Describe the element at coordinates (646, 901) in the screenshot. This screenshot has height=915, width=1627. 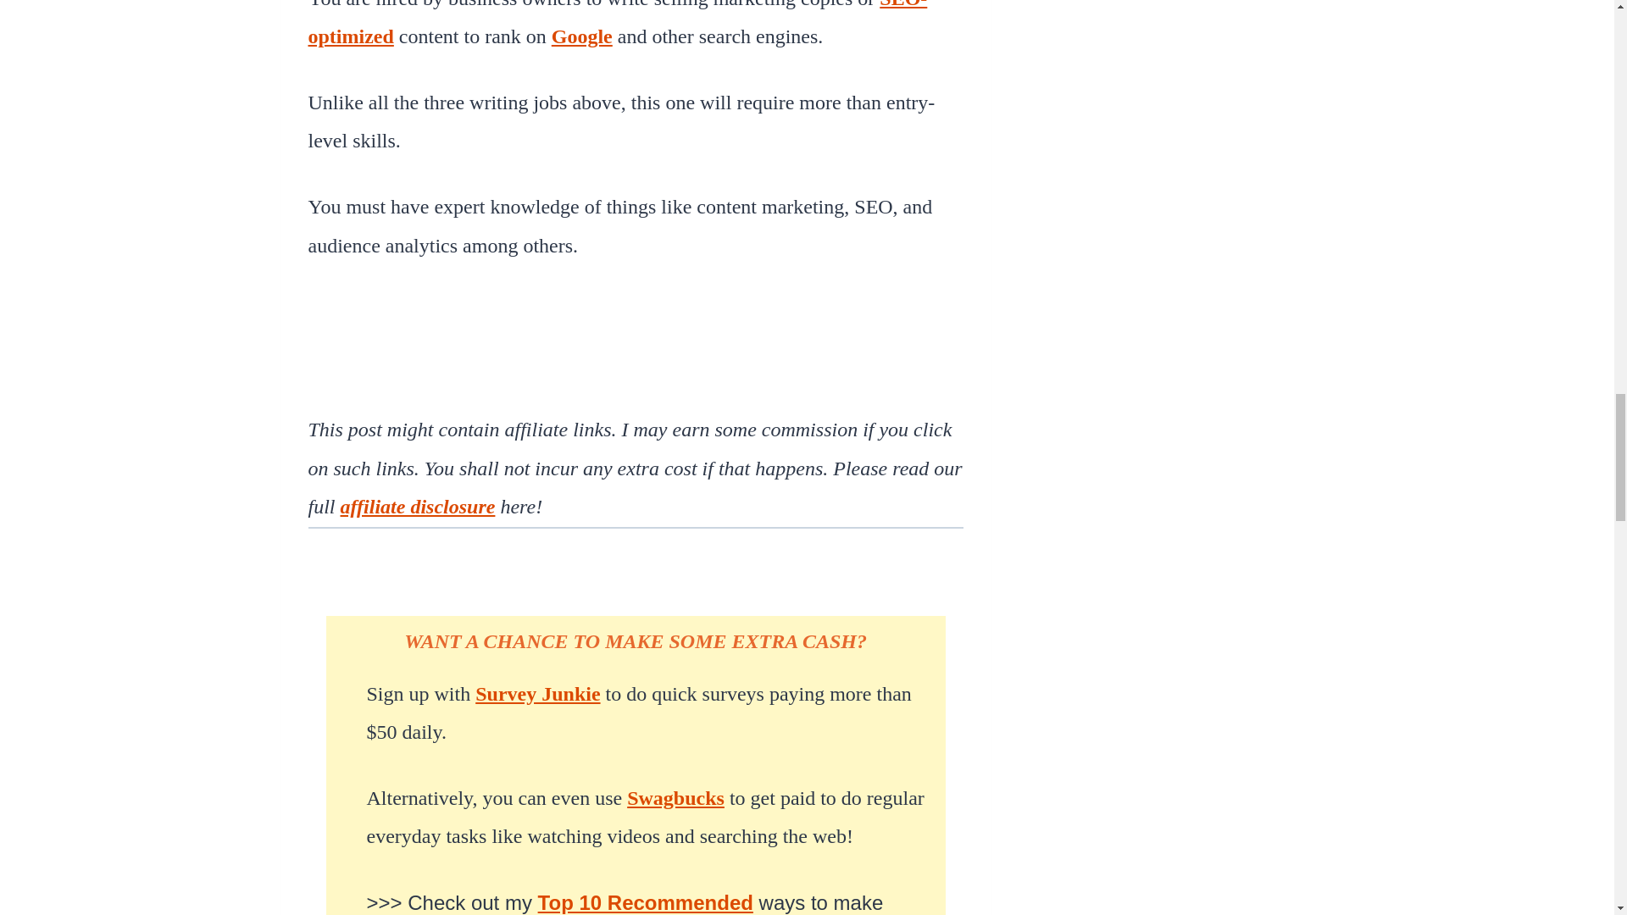
I see `Top 10 Recommended` at that location.